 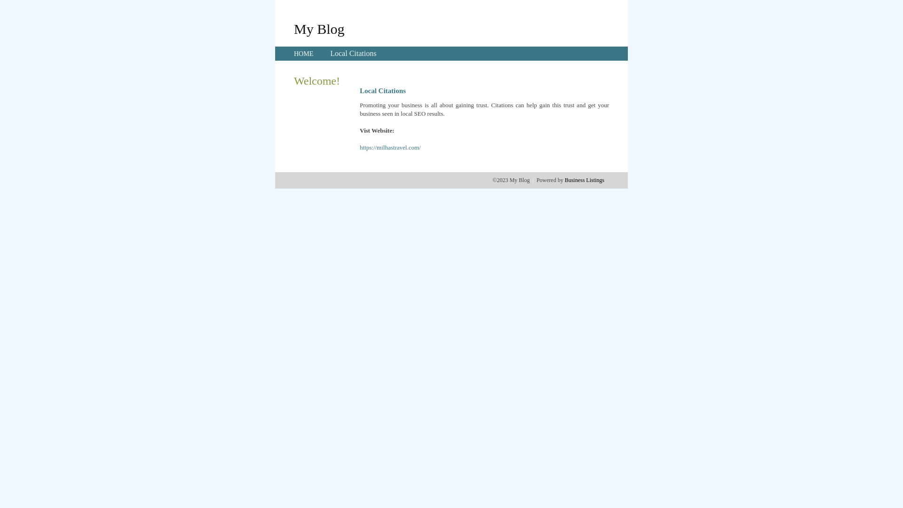 I want to click on Business Listings, so click(x=585, y=180).